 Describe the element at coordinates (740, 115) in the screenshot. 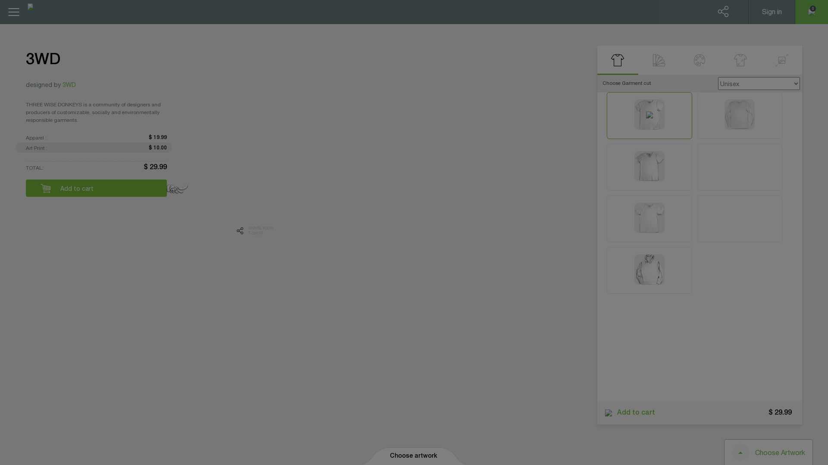

I see `Crew Neck Long Sleeve Unisex` at that location.